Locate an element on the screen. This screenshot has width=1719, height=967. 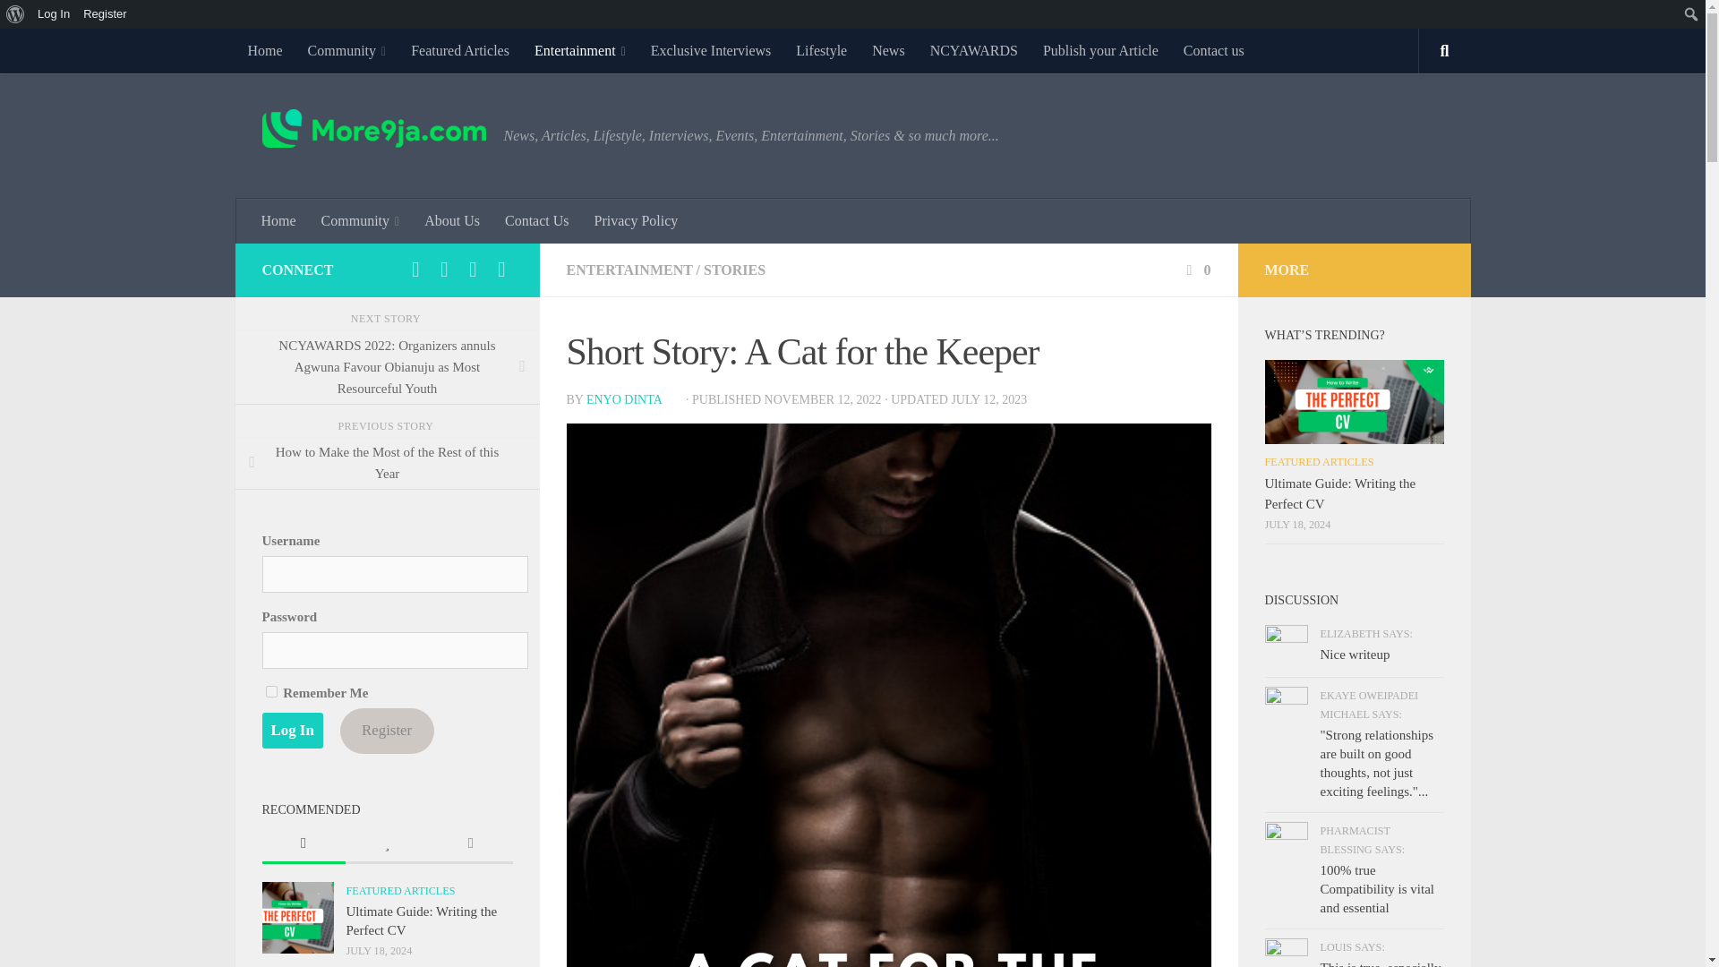
Featured Articles is located at coordinates (460, 51).